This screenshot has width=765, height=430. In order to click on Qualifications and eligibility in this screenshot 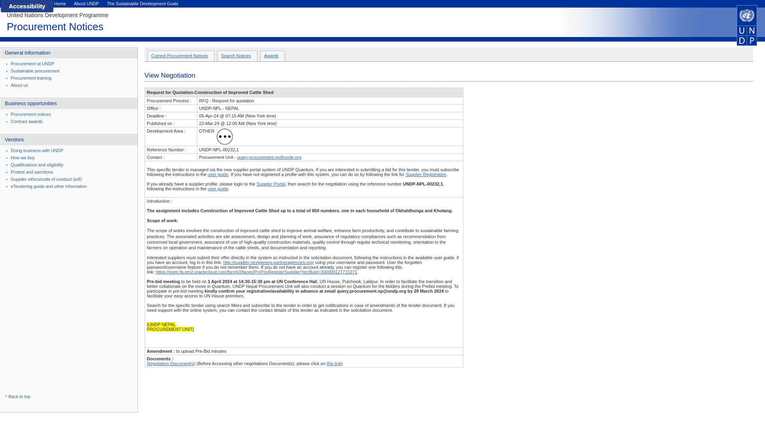, I will do `click(37, 165)`.